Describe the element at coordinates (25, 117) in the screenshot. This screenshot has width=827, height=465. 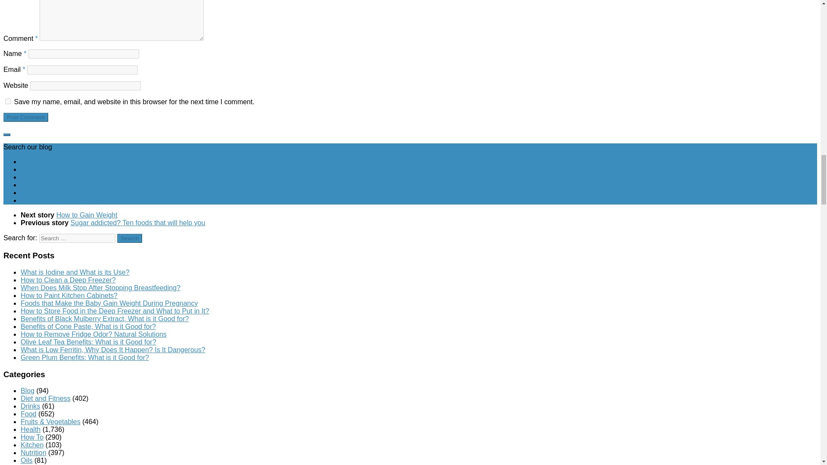
I see `Post Comment` at that location.